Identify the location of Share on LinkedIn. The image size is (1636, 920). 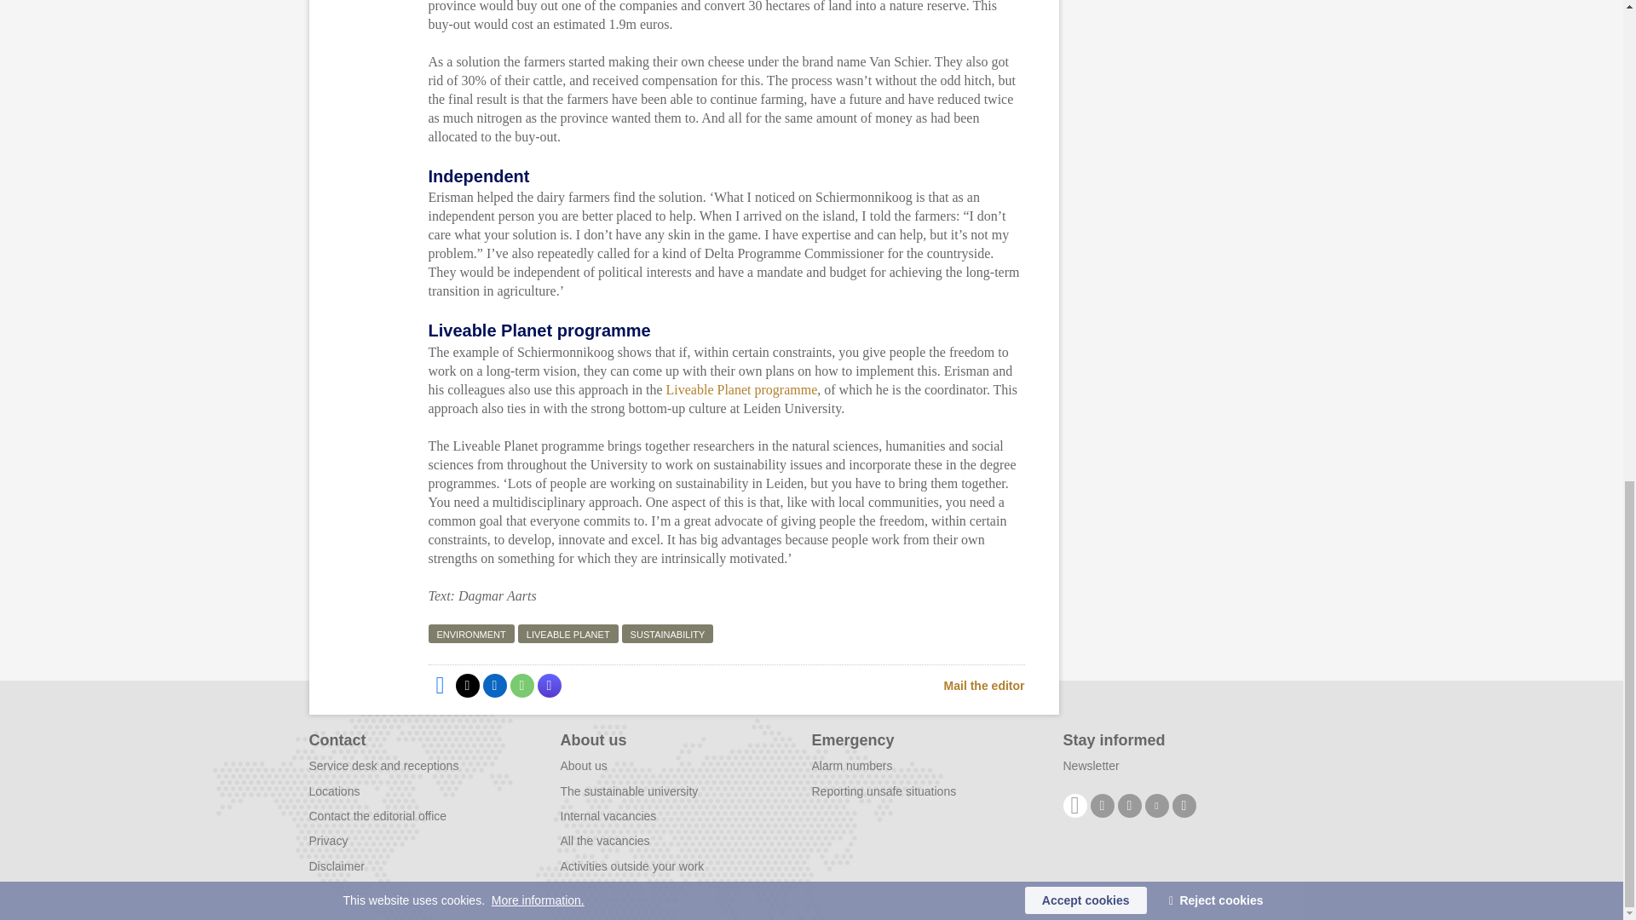
(494, 685).